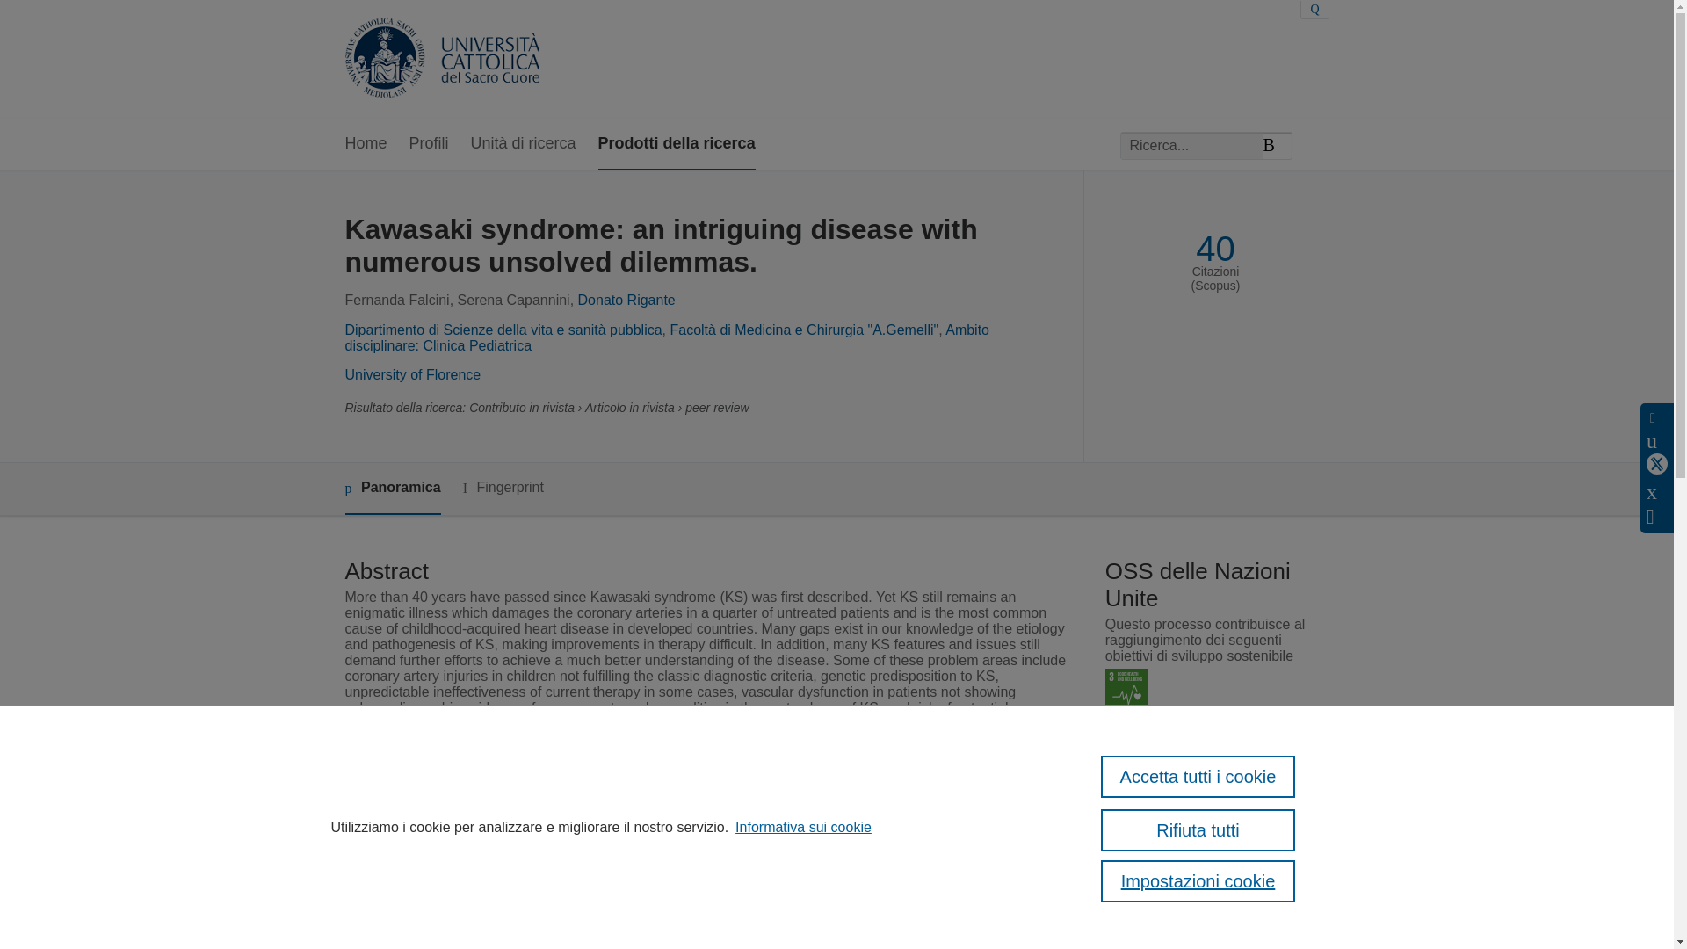 The height and width of the screenshot is (949, 1687). Describe the element at coordinates (677, 144) in the screenshot. I see `Prodotti della ricerca` at that location.